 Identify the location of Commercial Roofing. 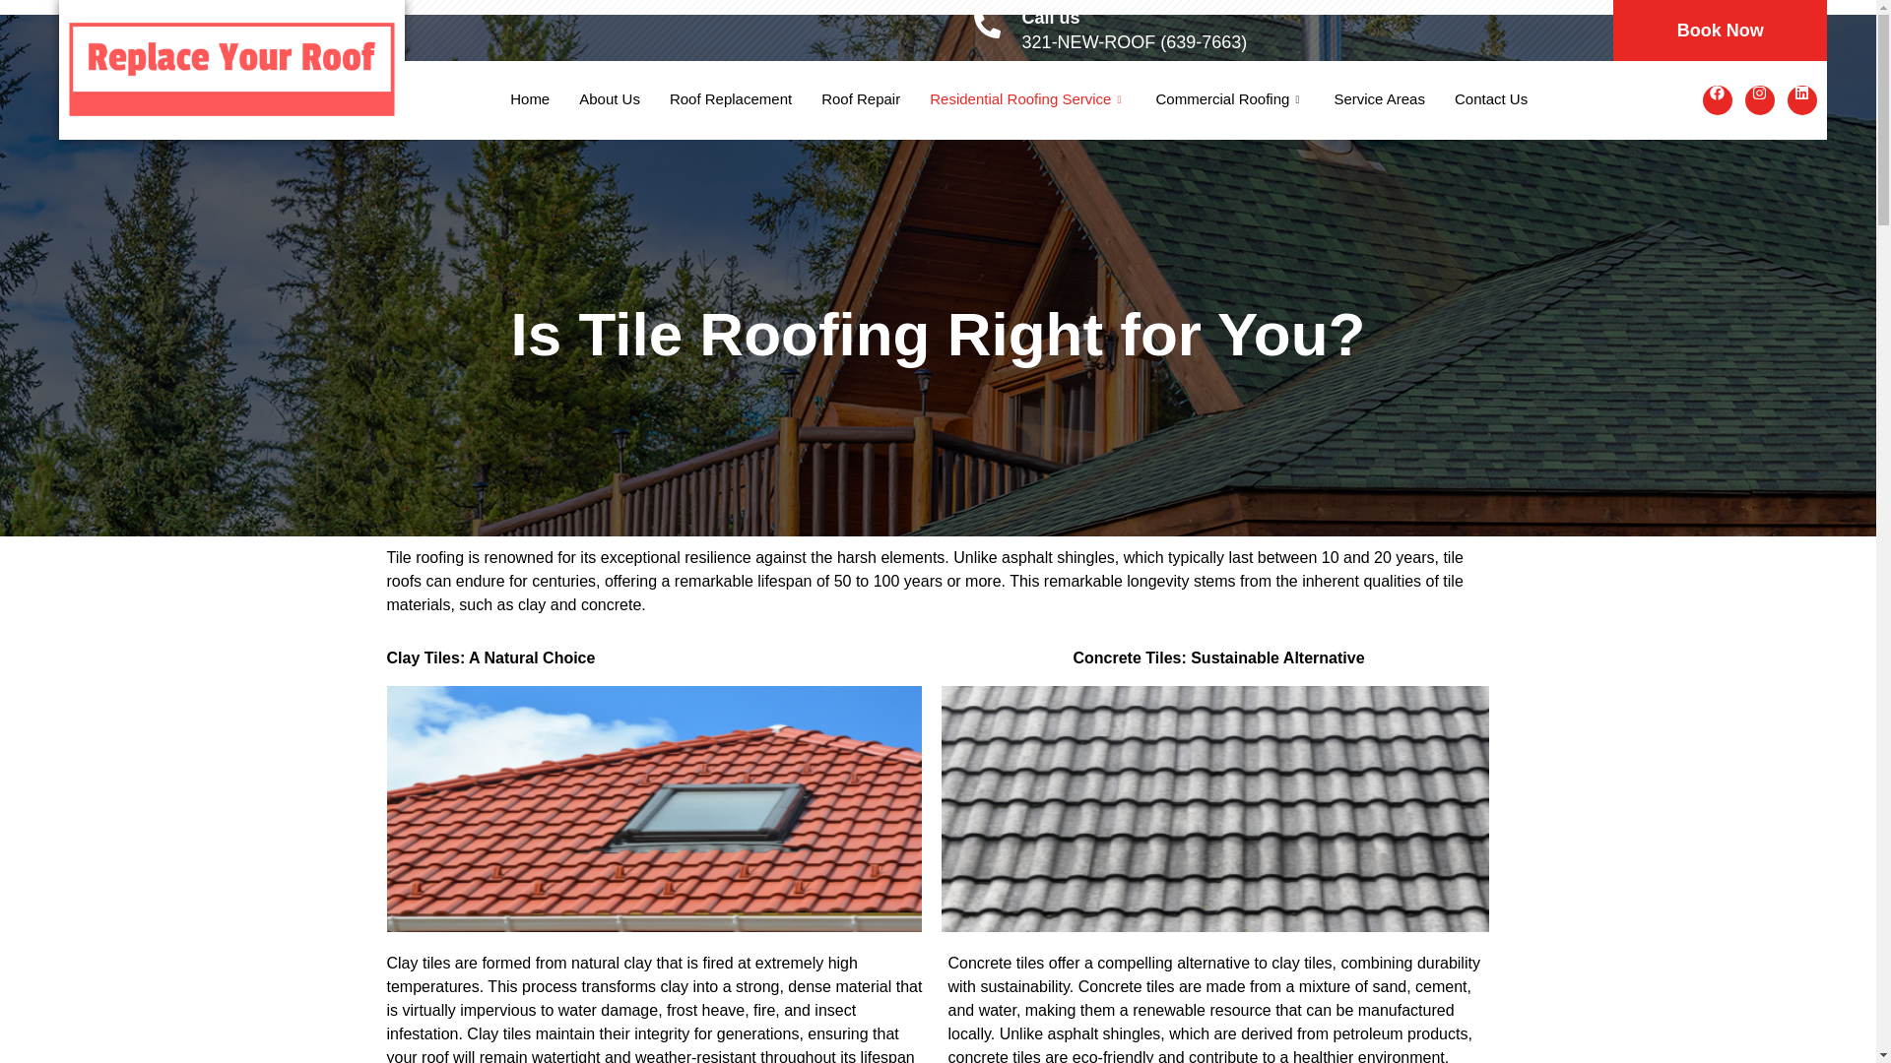
(1229, 99).